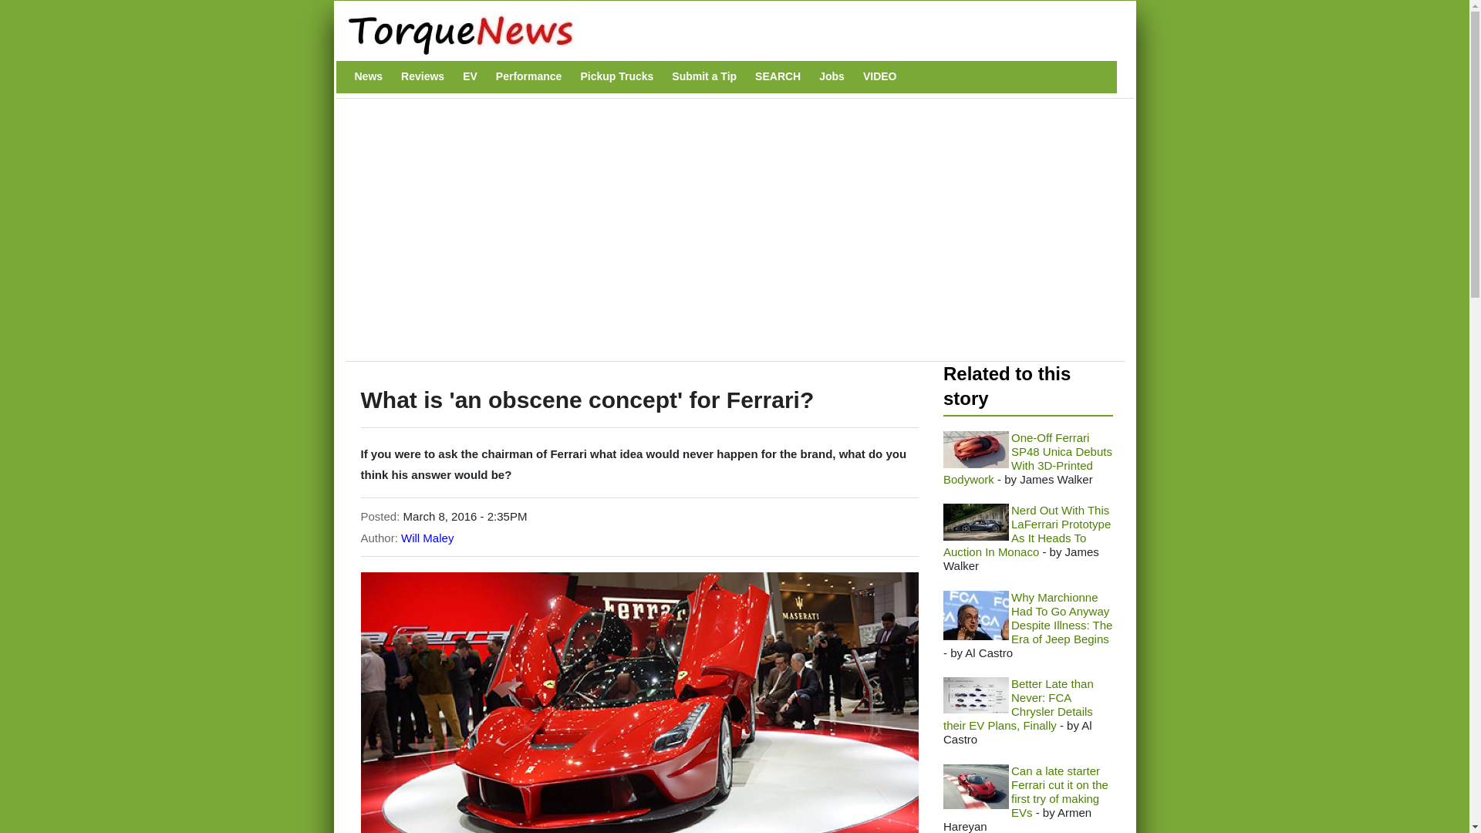 This screenshot has width=1481, height=833. I want to click on Ferrari SP48 Unica, so click(976, 449).